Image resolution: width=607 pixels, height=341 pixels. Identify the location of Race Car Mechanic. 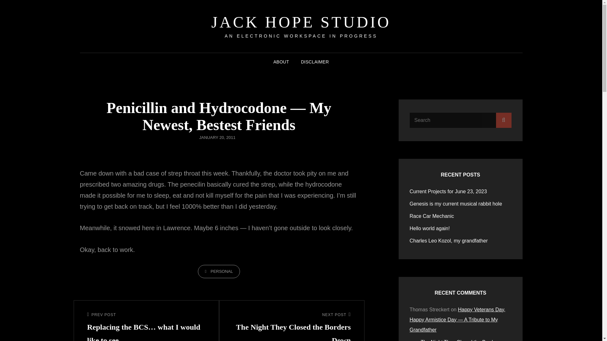
(430, 228).